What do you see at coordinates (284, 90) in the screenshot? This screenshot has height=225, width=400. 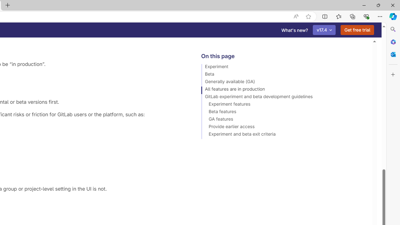 I see `All features are in production` at bounding box center [284, 90].